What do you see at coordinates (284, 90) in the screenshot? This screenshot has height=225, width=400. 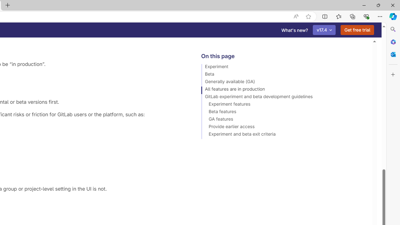 I see `All features are in production` at bounding box center [284, 90].